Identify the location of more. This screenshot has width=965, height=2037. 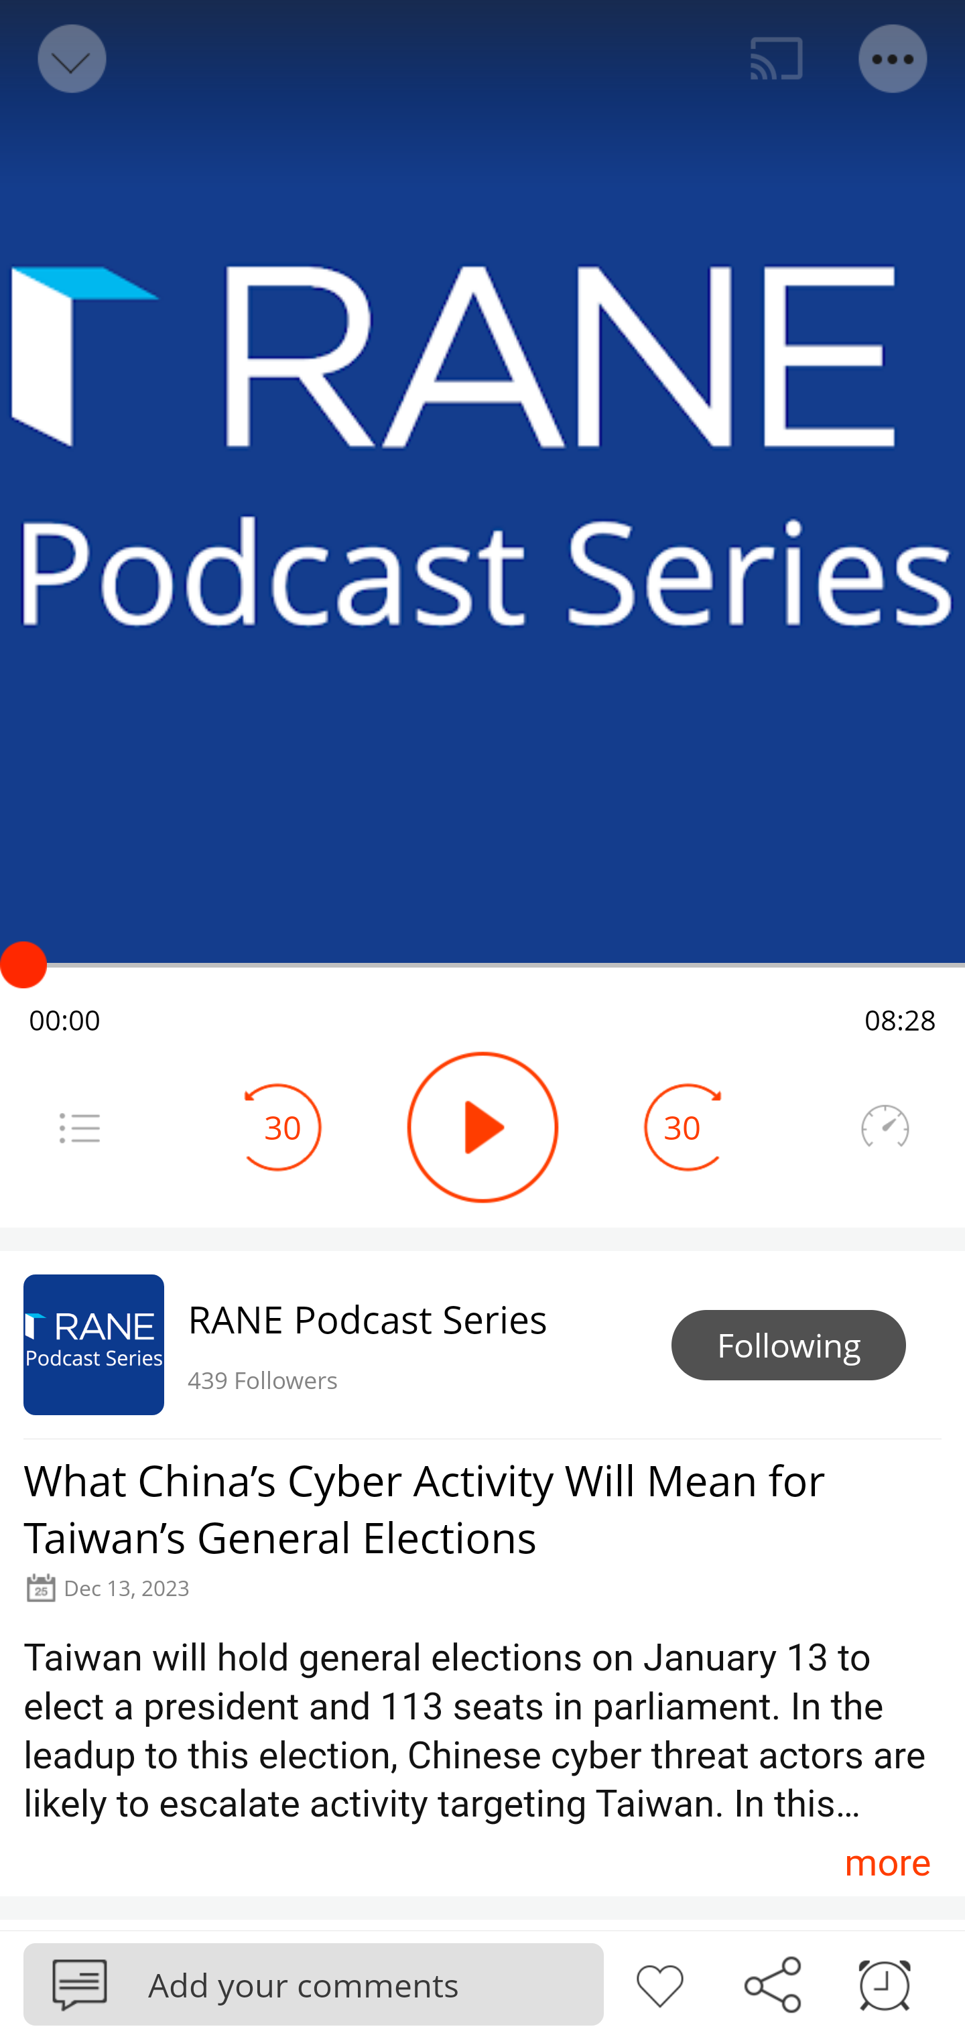
(887, 1861).